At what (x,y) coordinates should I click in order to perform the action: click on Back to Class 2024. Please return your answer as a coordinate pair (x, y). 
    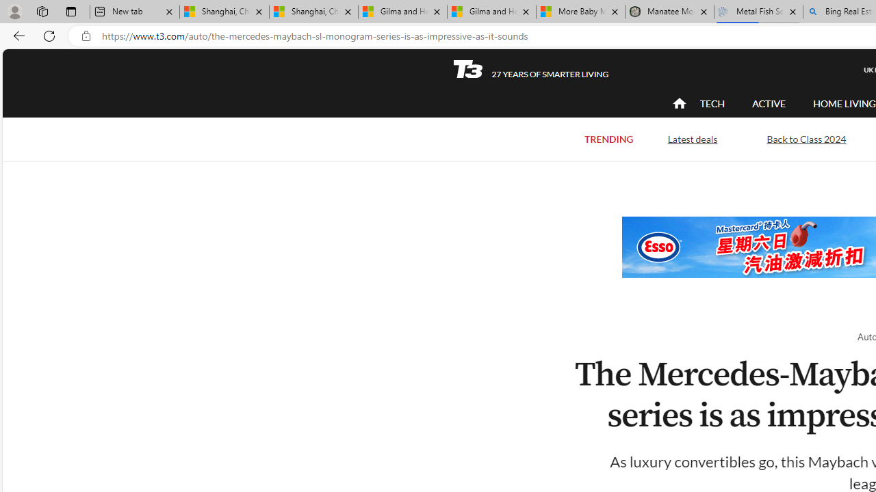
    Looking at the image, I should click on (806, 138).